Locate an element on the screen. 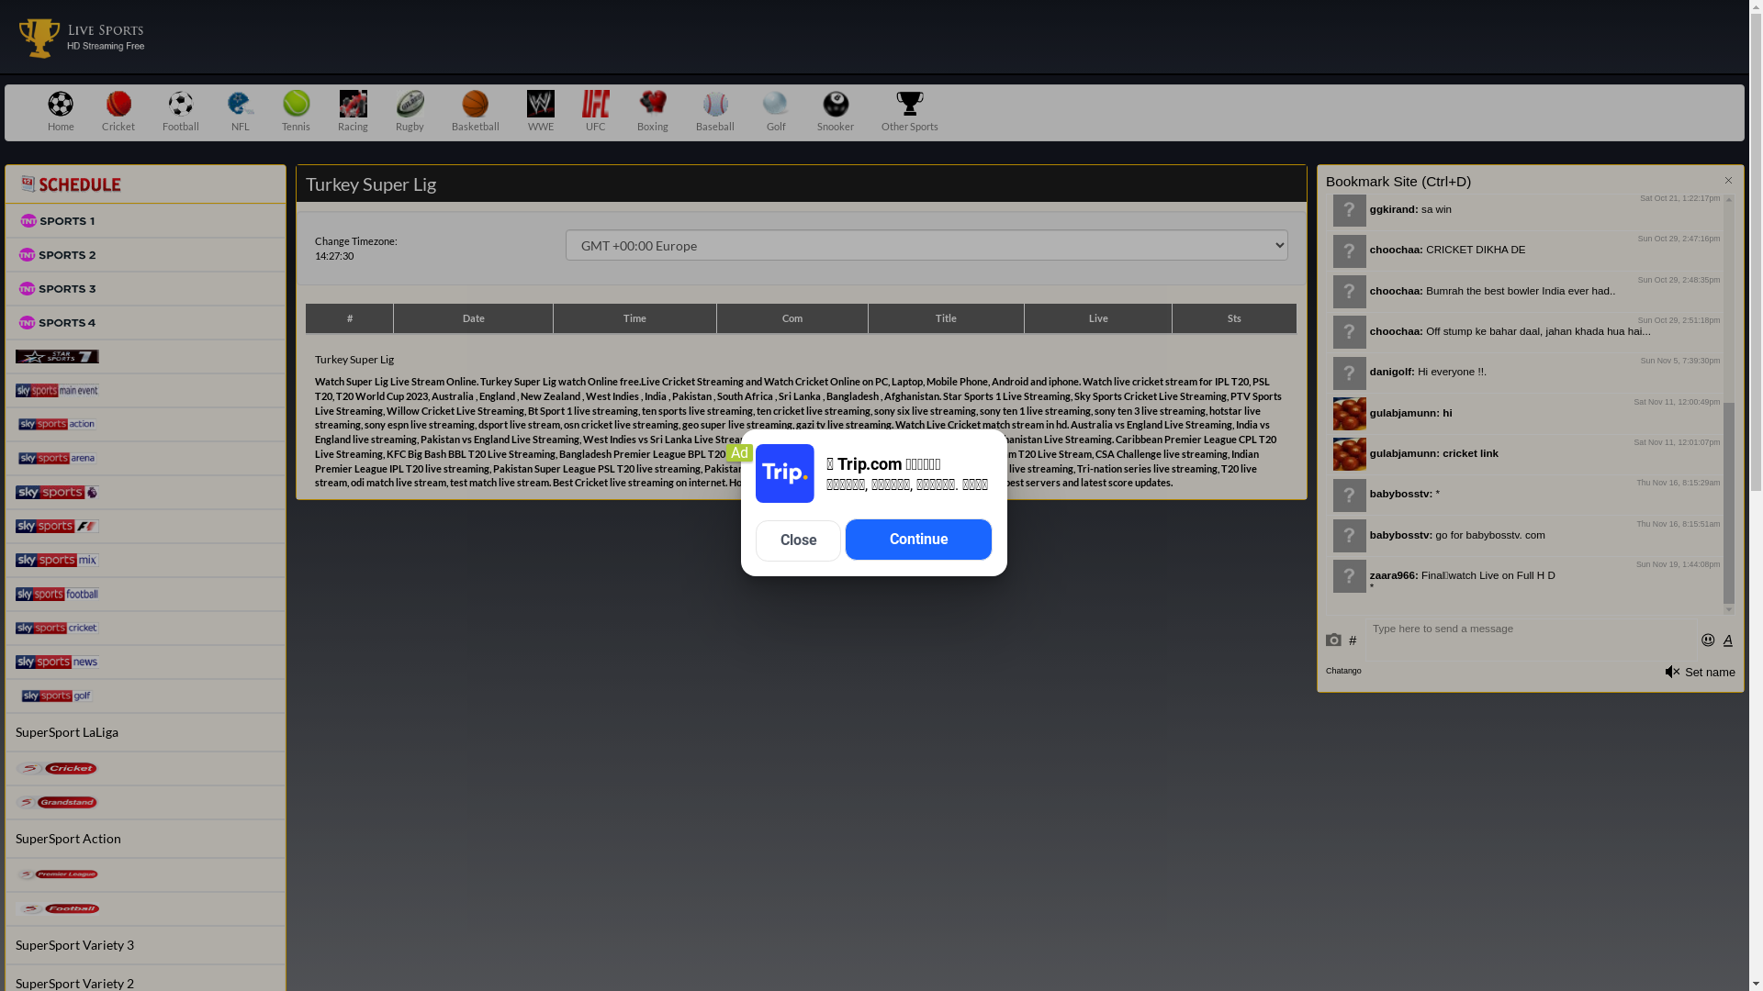 Image resolution: width=1763 pixels, height=991 pixels. Basketball is located at coordinates (476, 113).